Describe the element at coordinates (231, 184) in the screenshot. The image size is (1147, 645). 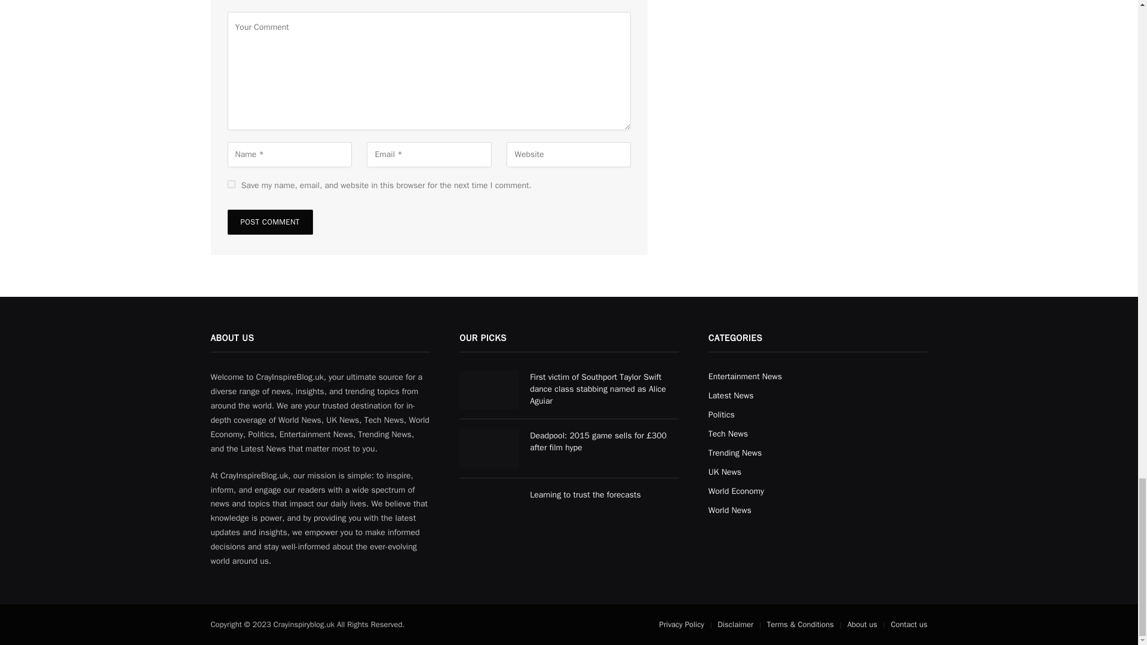
I see `yes` at that location.